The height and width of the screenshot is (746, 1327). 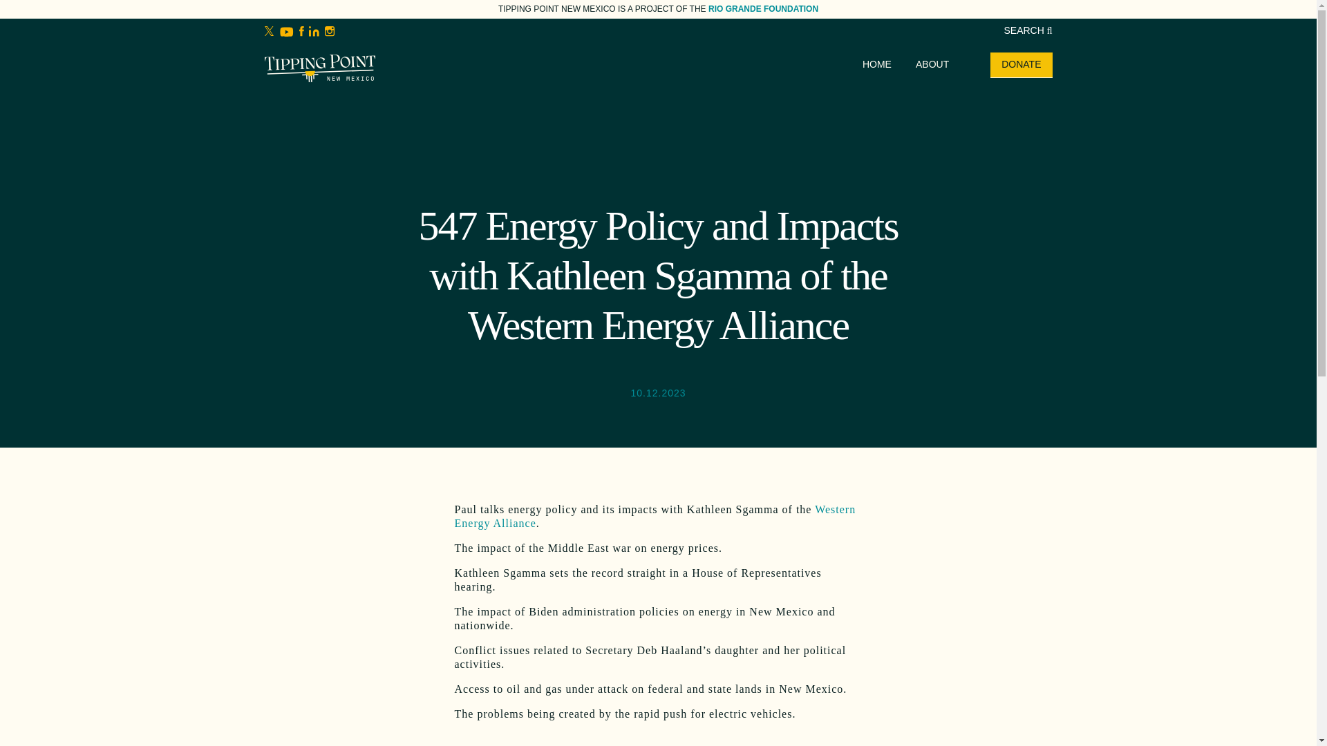 What do you see at coordinates (763, 9) in the screenshot?
I see `RIO GRANDE FOUNDATION` at bounding box center [763, 9].